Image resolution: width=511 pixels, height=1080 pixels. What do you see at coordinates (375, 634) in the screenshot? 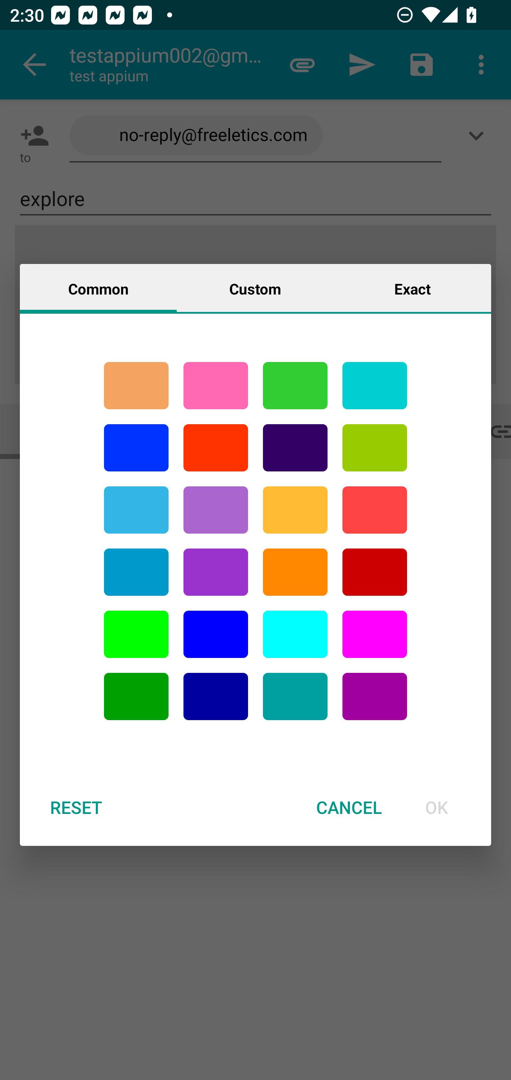
I see `Light purple` at bounding box center [375, 634].